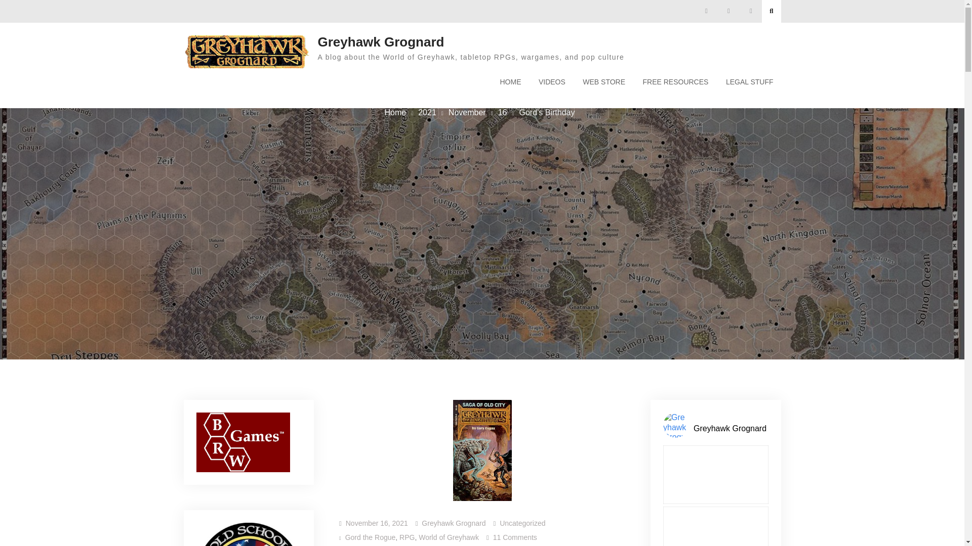 This screenshot has height=546, width=972. I want to click on 16, so click(502, 112).